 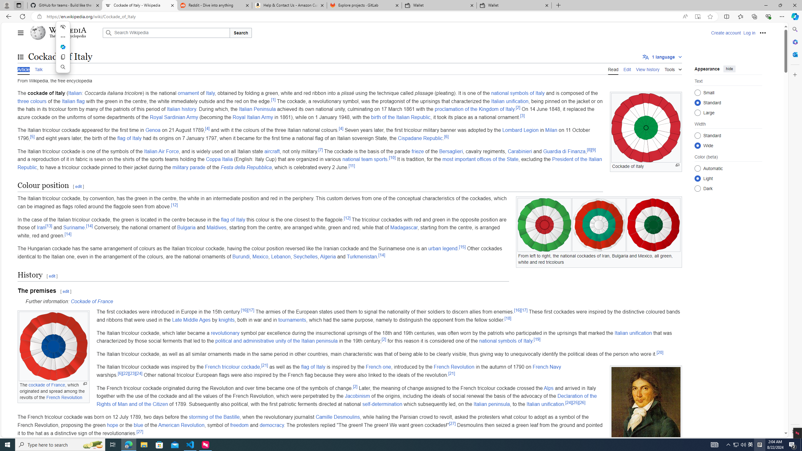 What do you see at coordinates (508, 318) in the screenshot?
I see `[18]` at bounding box center [508, 318].